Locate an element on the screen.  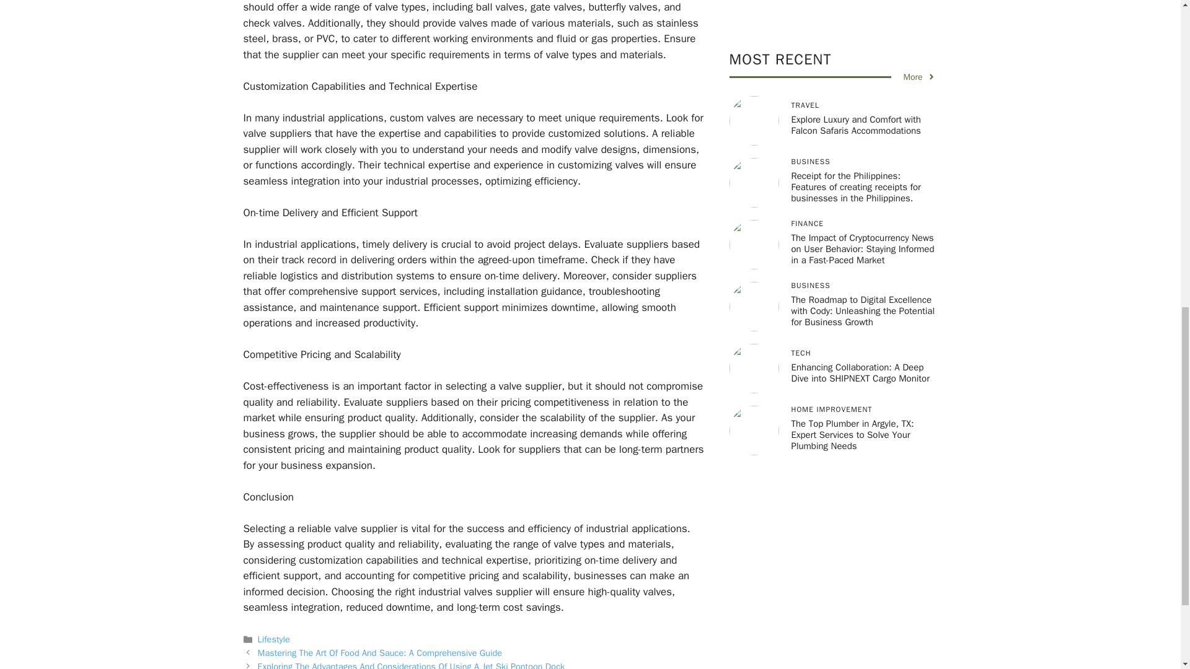
Lifestyle is located at coordinates (274, 639).